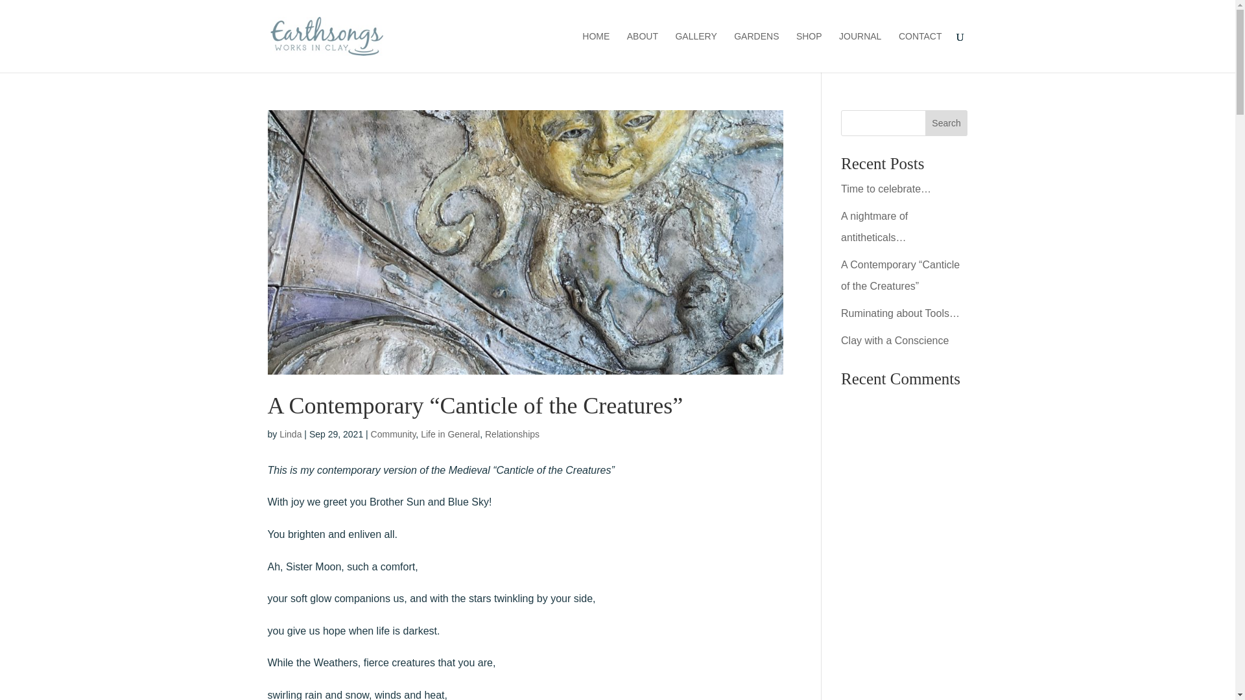 The image size is (1245, 700). Describe the element at coordinates (643, 52) in the screenshot. I see `ABOUT` at that location.